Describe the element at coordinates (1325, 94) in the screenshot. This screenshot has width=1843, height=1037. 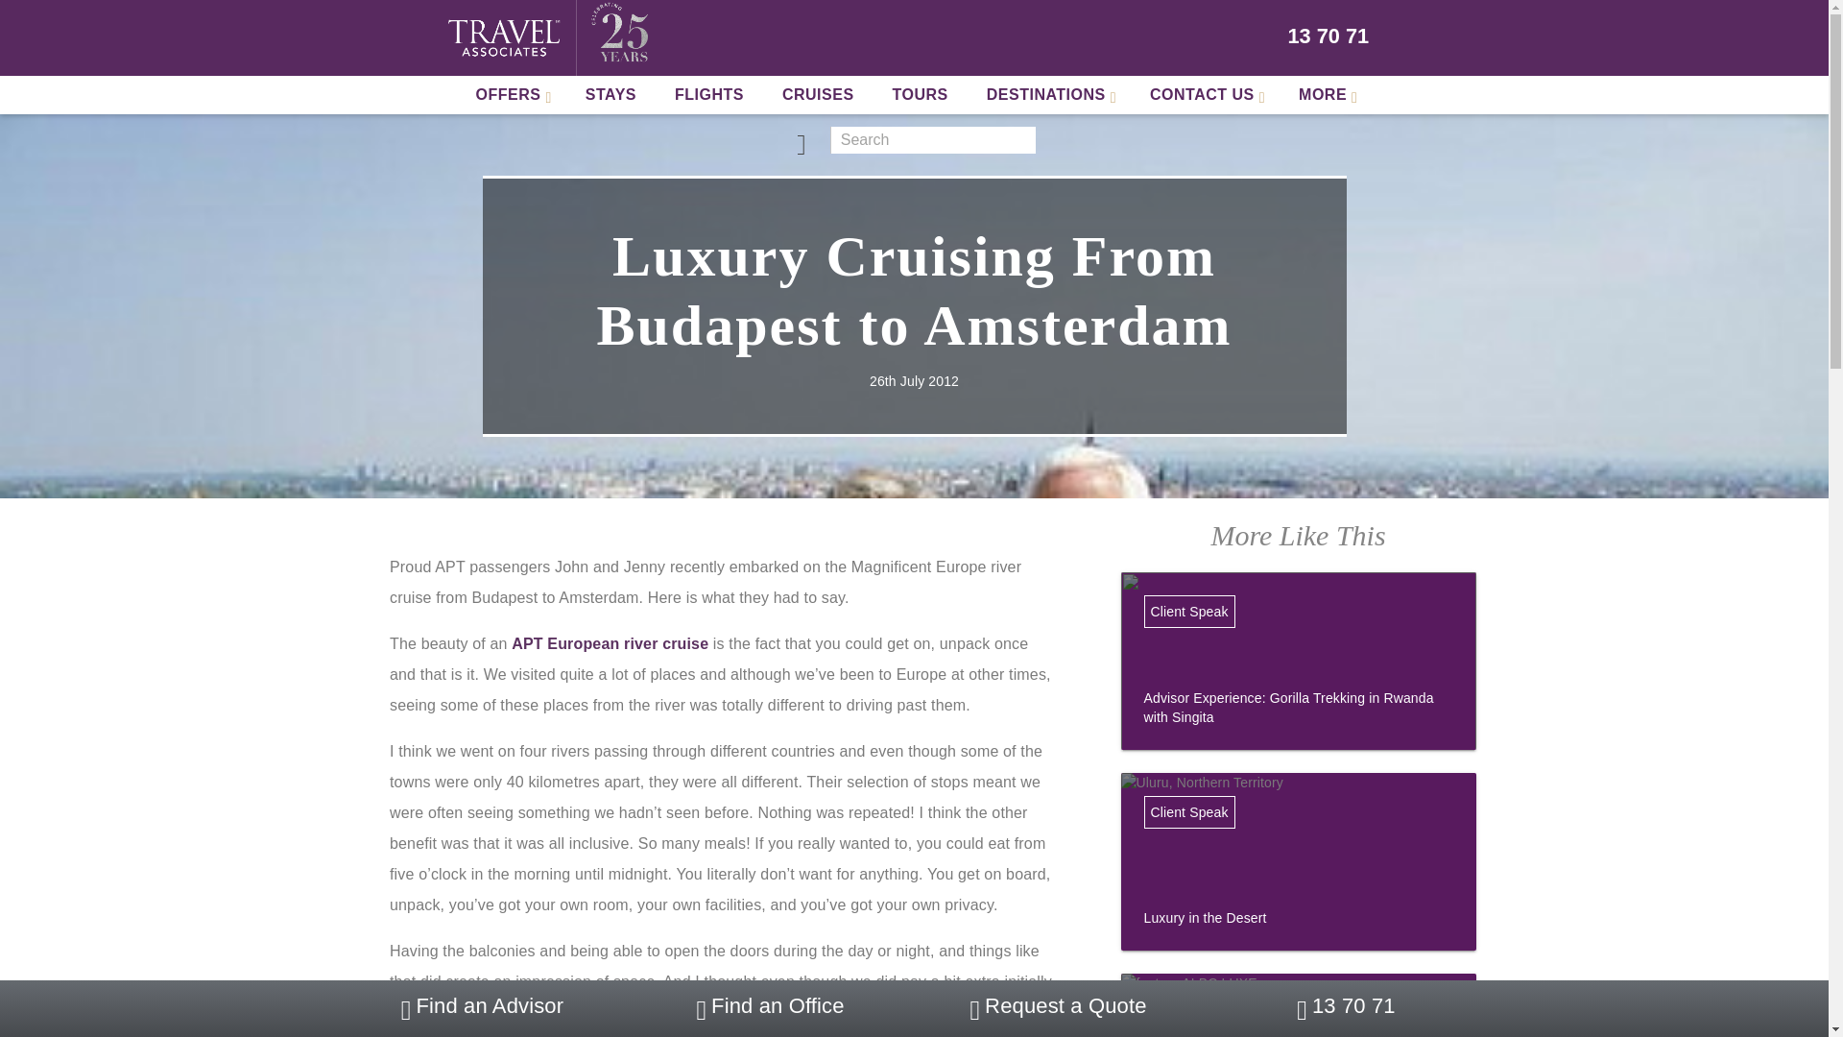
I see `MORE` at that location.